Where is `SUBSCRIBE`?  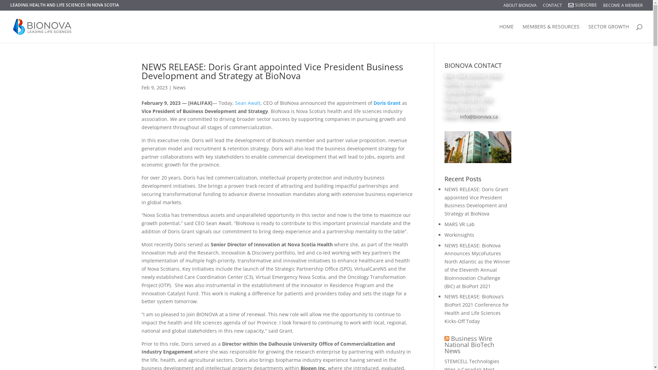
SUBSCRIBE is located at coordinates (585, 7).